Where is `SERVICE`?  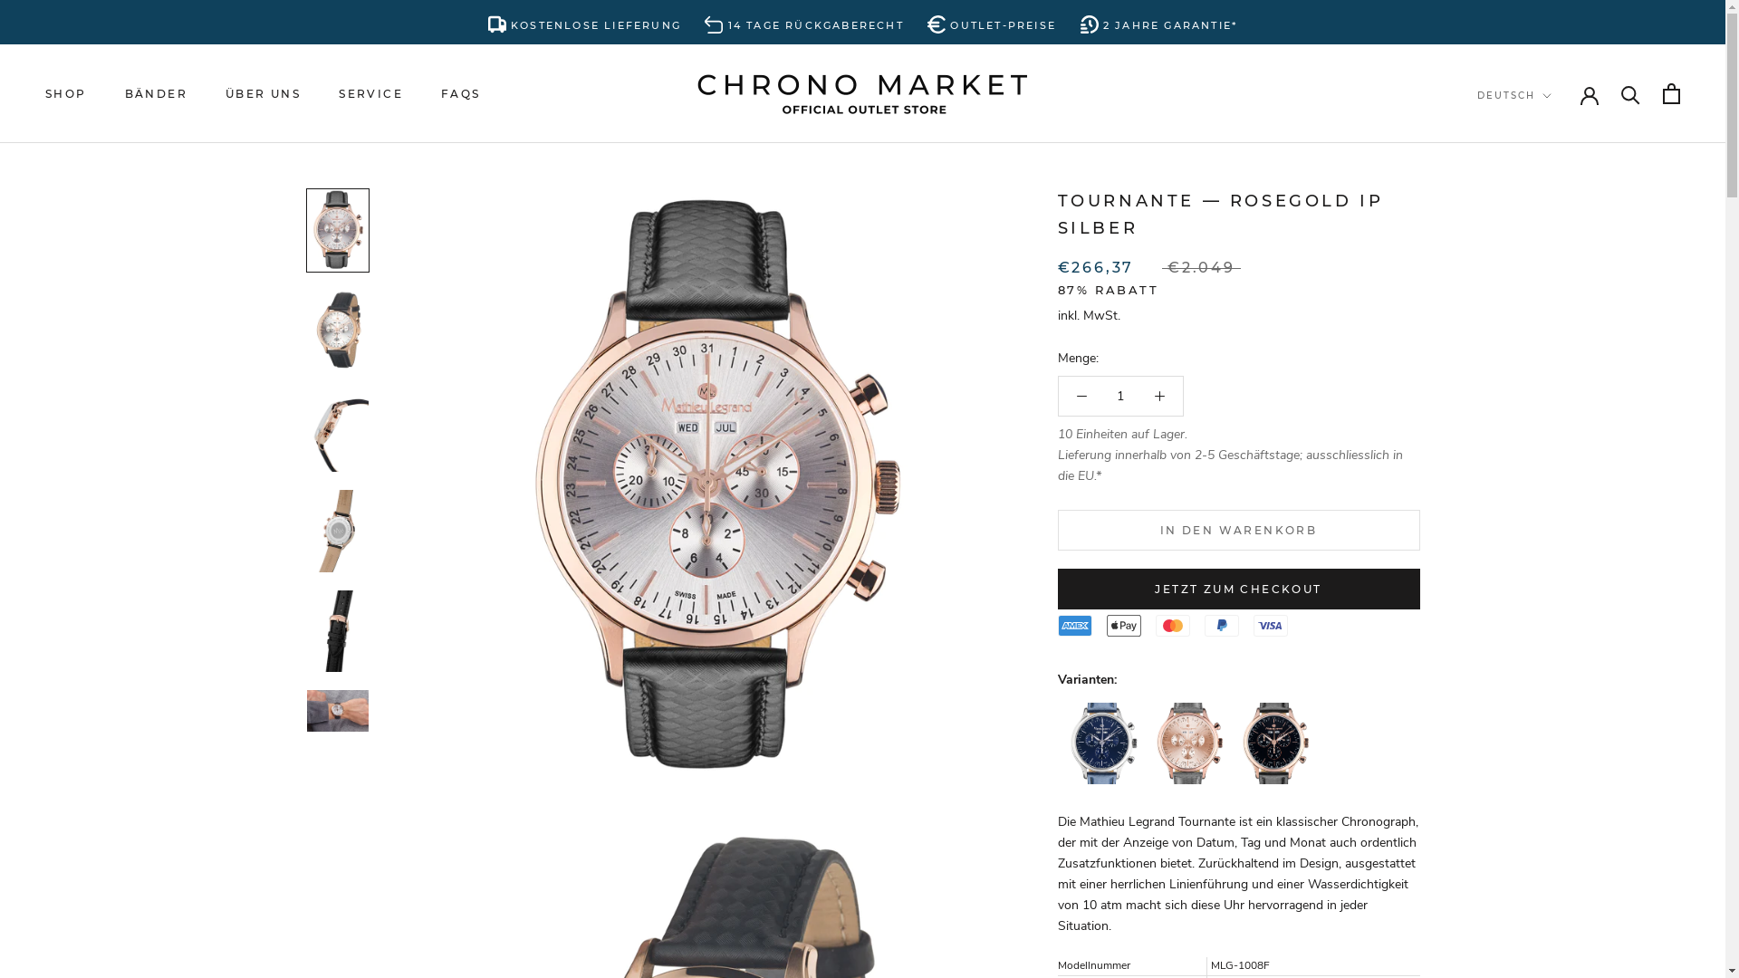 SERVICE is located at coordinates (371, 94).